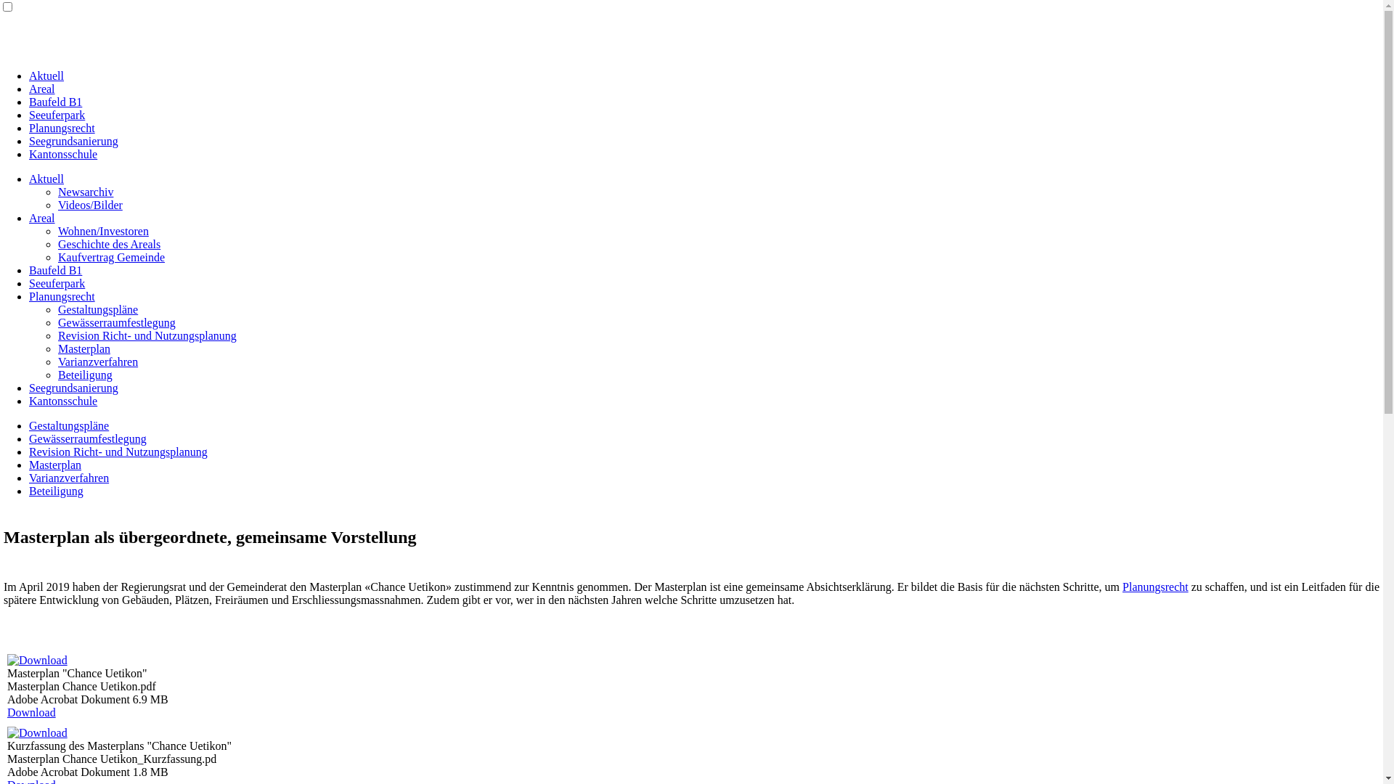 Image resolution: width=1394 pixels, height=784 pixels. What do you see at coordinates (46, 75) in the screenshot?
I see `Aktuell` at bounding box center [46, 75].